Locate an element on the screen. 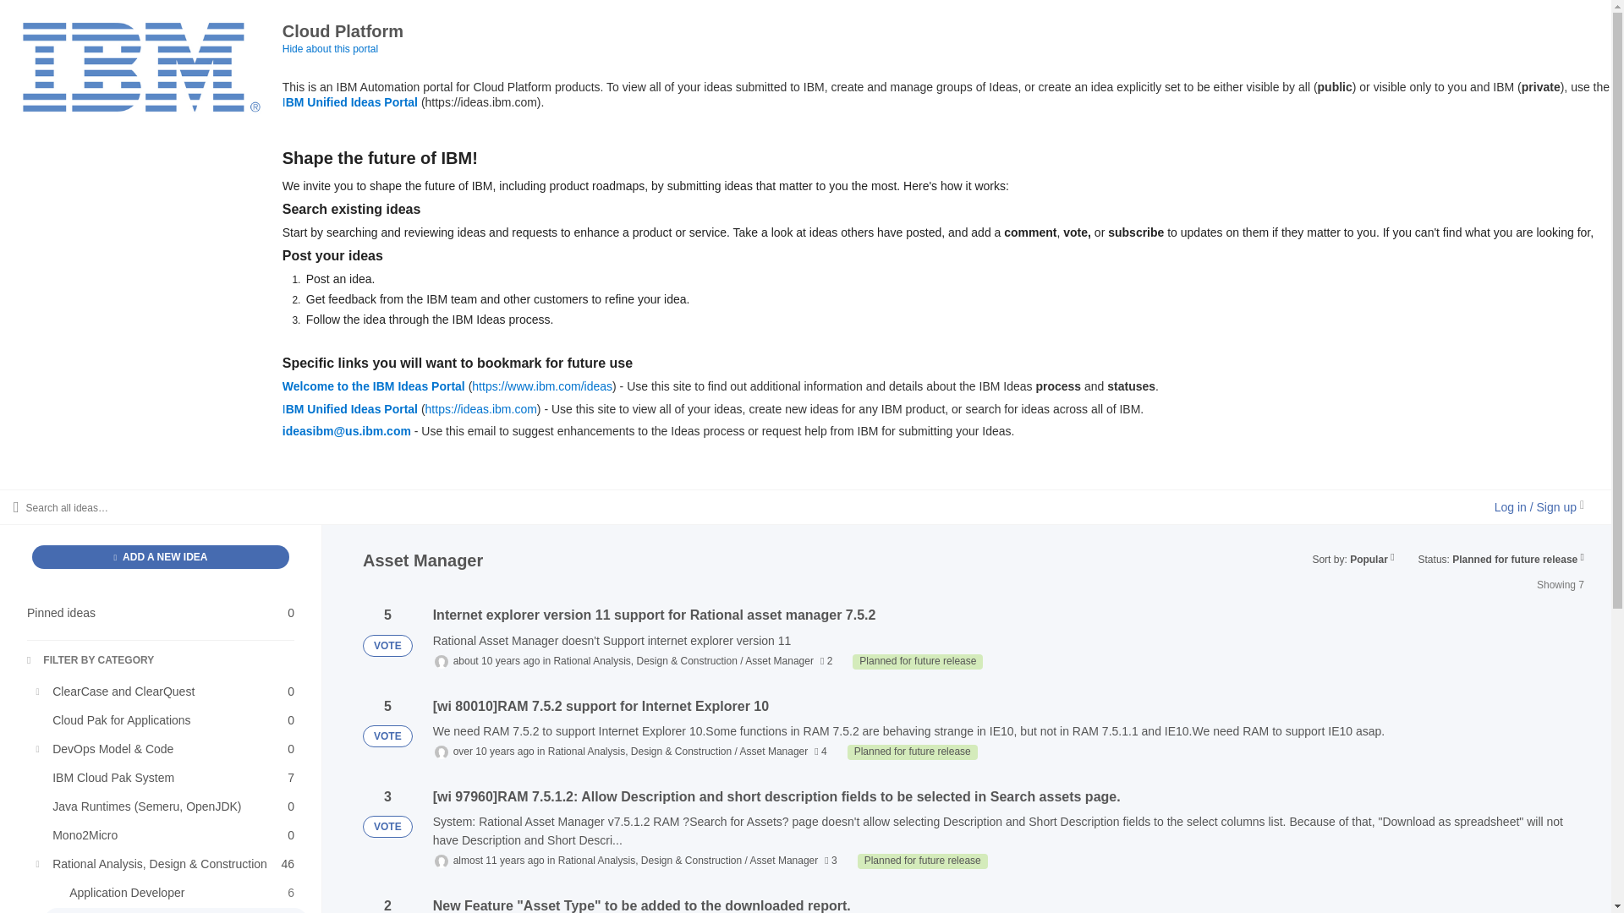  ADD A NEW IDEA is located at coordinates (161, 556).